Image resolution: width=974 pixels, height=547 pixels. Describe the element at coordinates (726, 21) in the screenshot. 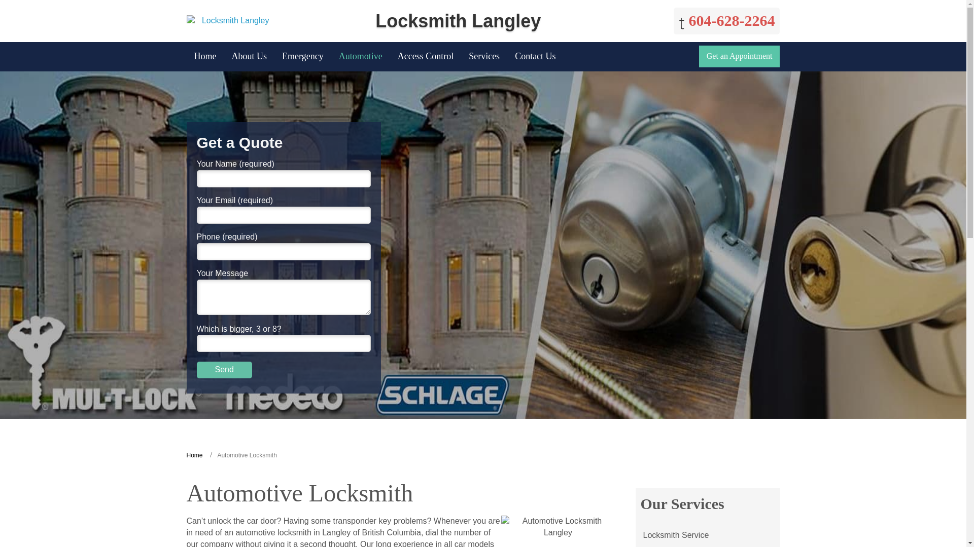

I see `604-628-2264` at that location.